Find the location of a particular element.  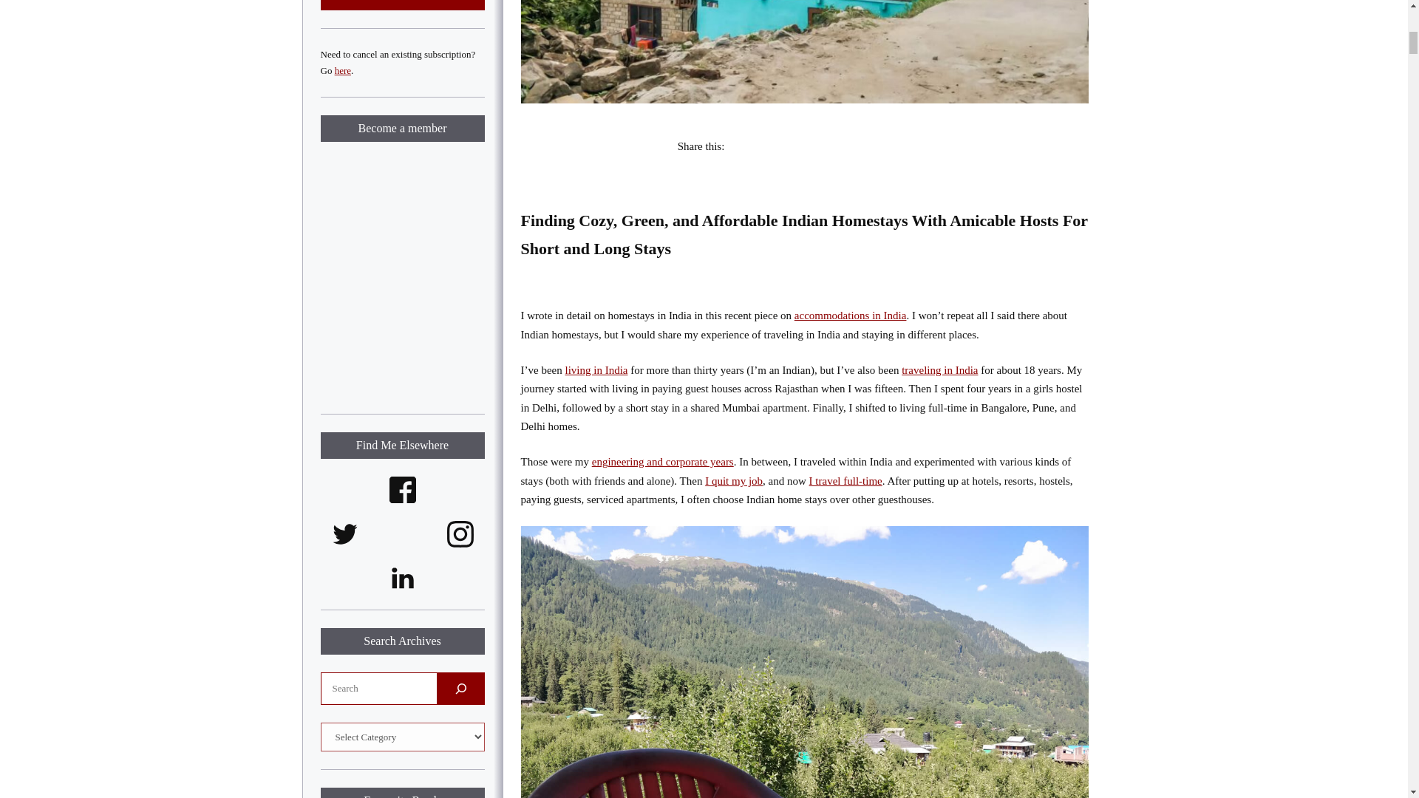

living in India is located at coordinates (596, 369).